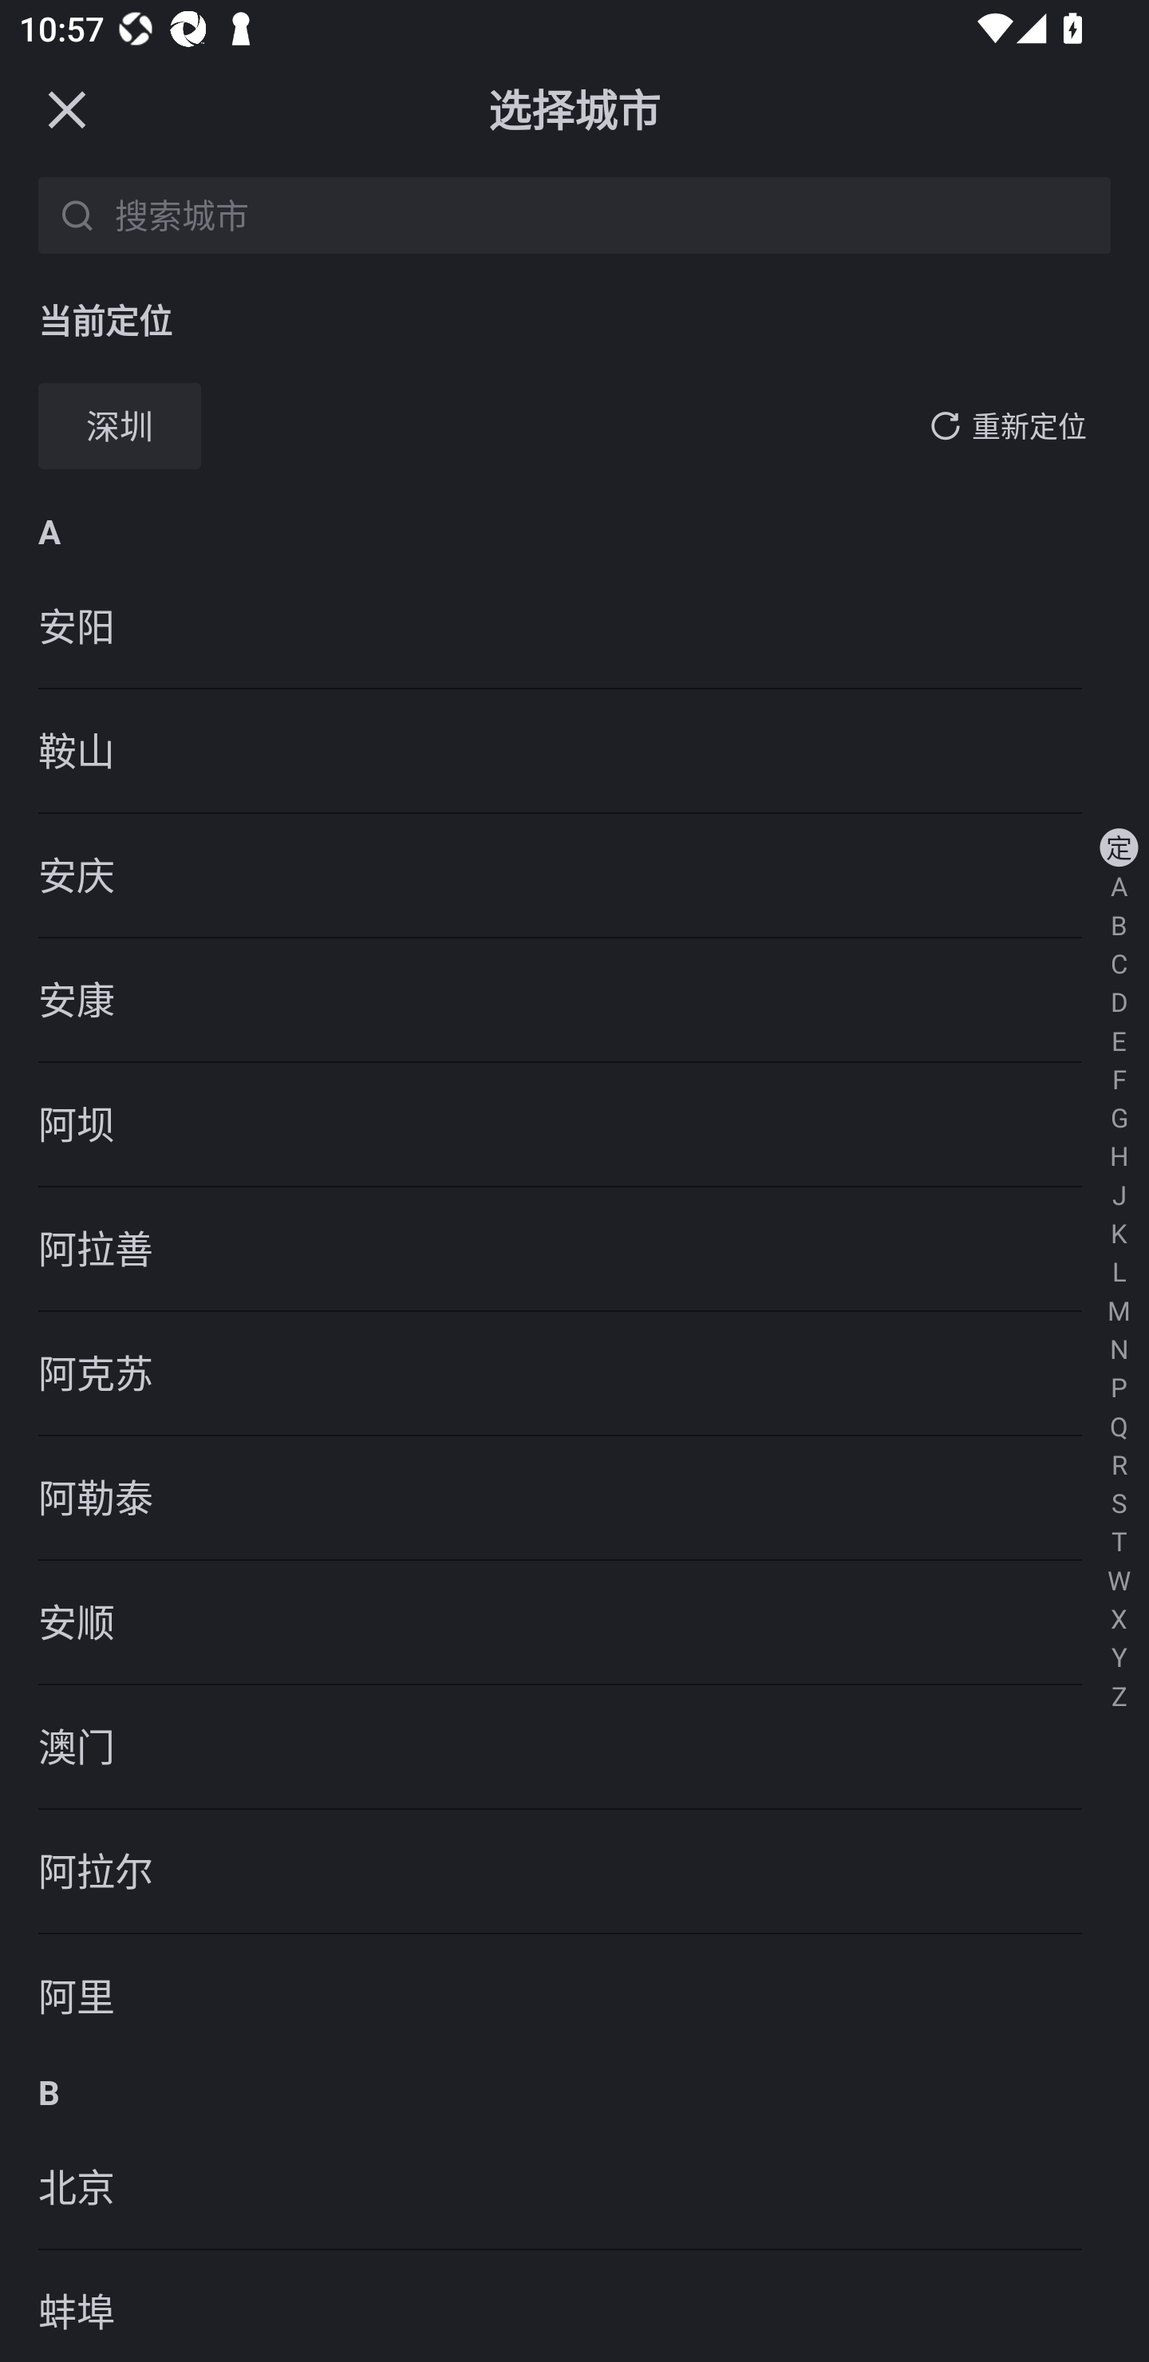  What do you see at coordinates (608, 214) in the screenshot?
I see `搜索城市` at bounding box center [608, 214].